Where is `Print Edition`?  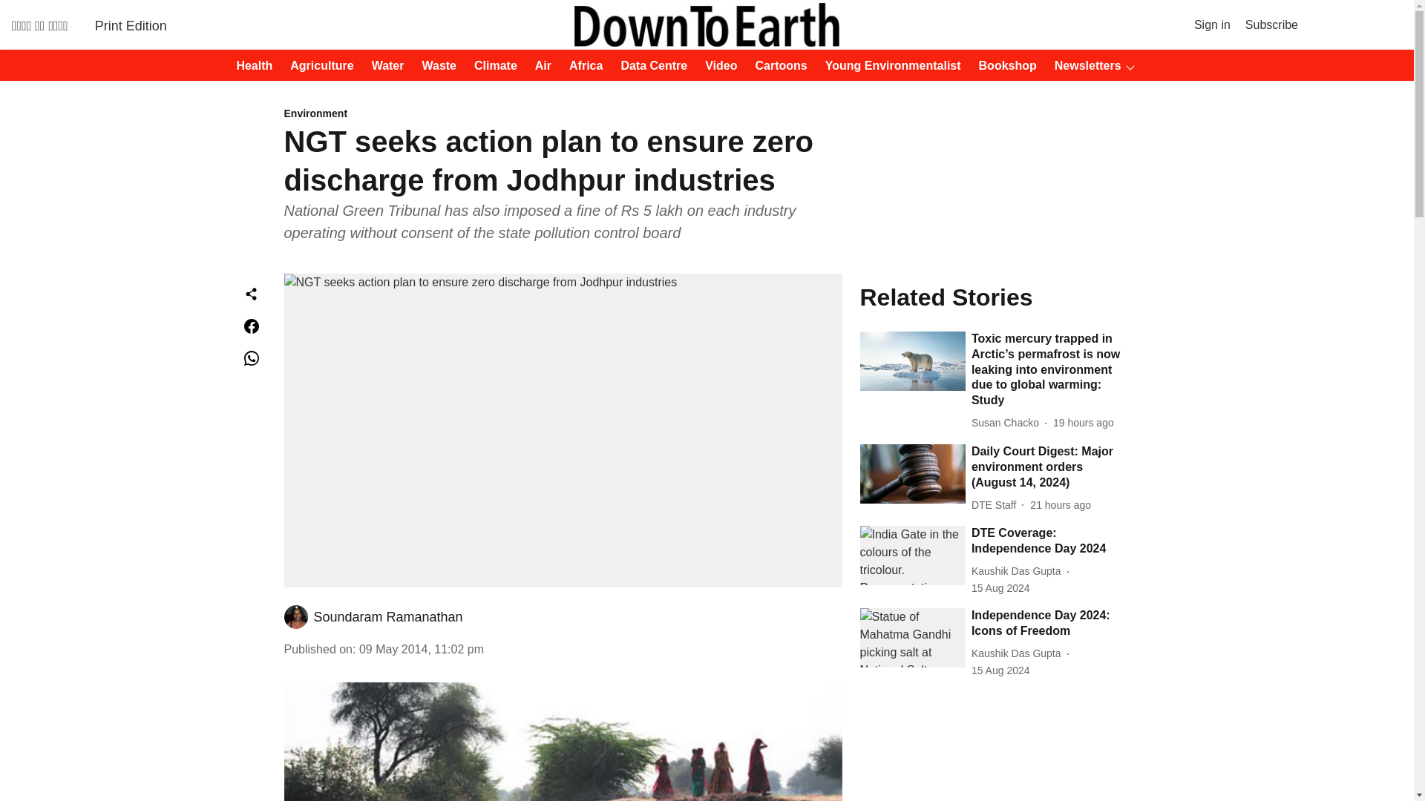 Print Edition is located at coordinates (131, 25).